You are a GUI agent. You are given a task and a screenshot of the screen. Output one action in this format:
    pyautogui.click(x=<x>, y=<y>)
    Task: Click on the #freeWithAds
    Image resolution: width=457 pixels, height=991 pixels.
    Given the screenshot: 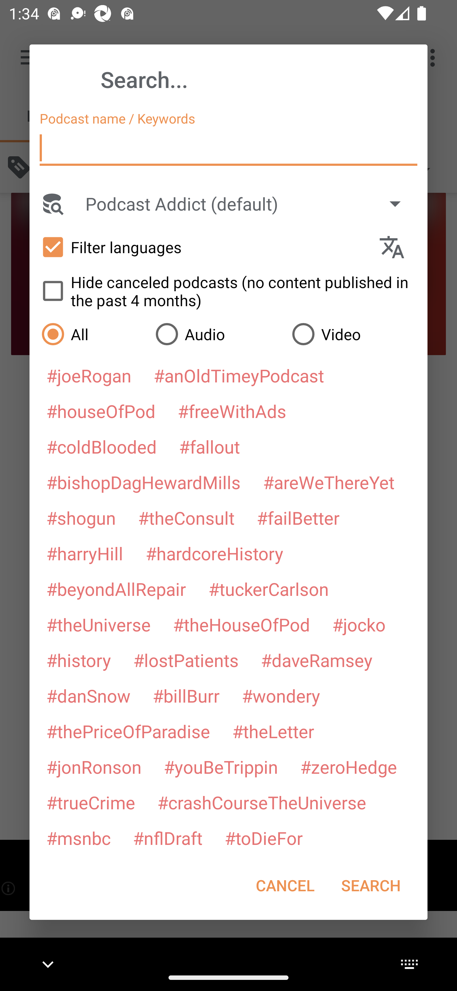 What is the action you would take?
    pyautogui.click(x=232, y=411)
    